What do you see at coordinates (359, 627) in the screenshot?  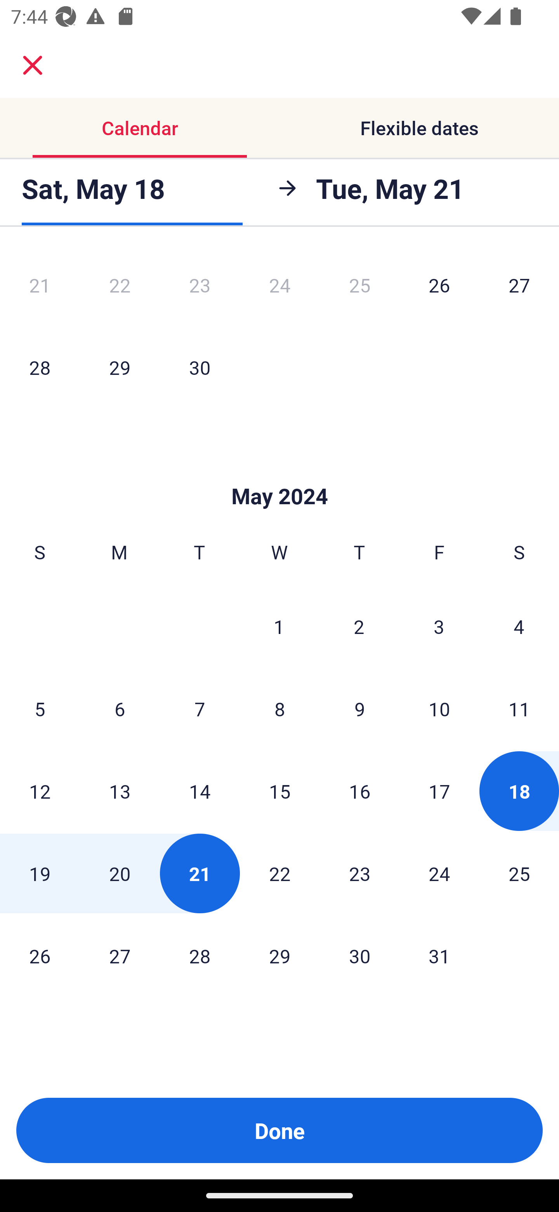 I see `2 Thursday, May 2, 2024` at bounding box center [359, 627].